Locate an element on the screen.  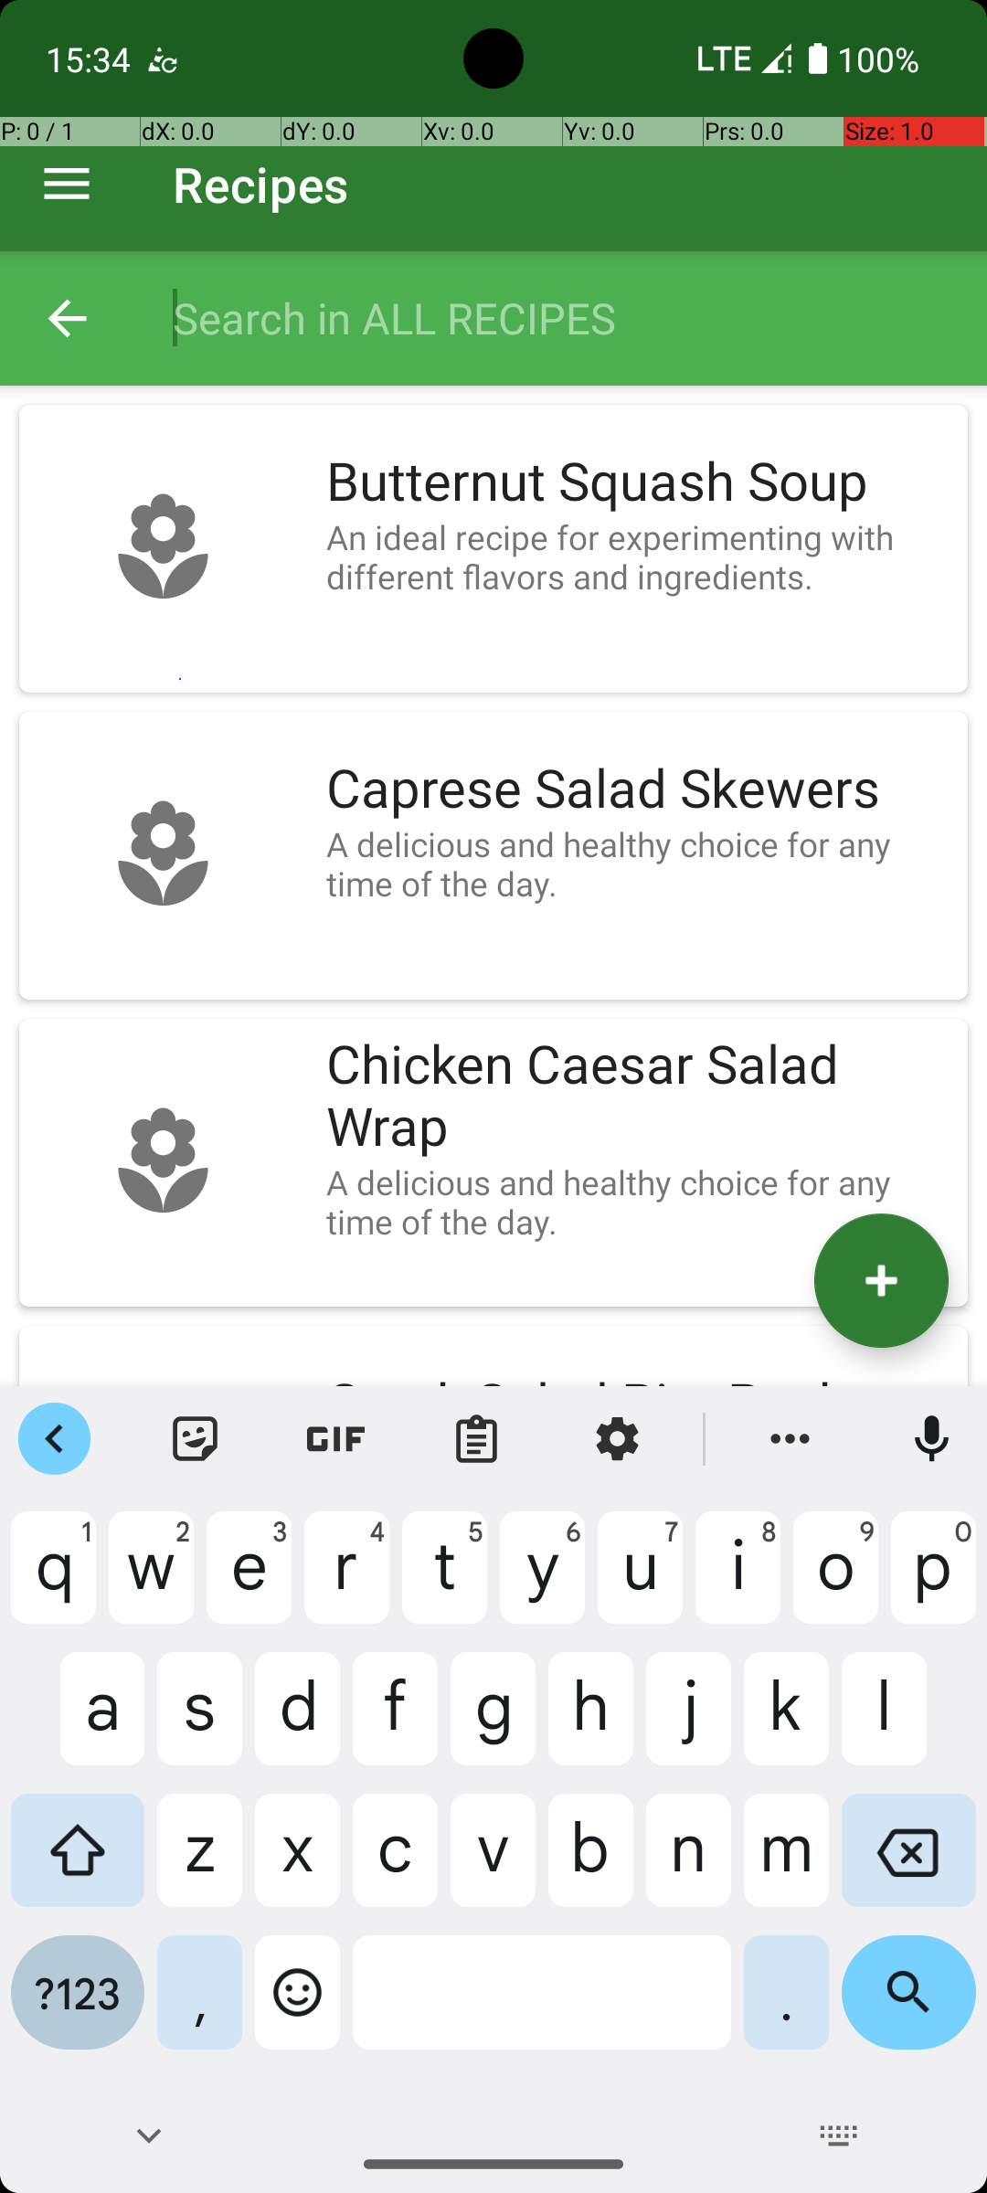
Search in ALL RECIPES is located at coordinates (561, 318).